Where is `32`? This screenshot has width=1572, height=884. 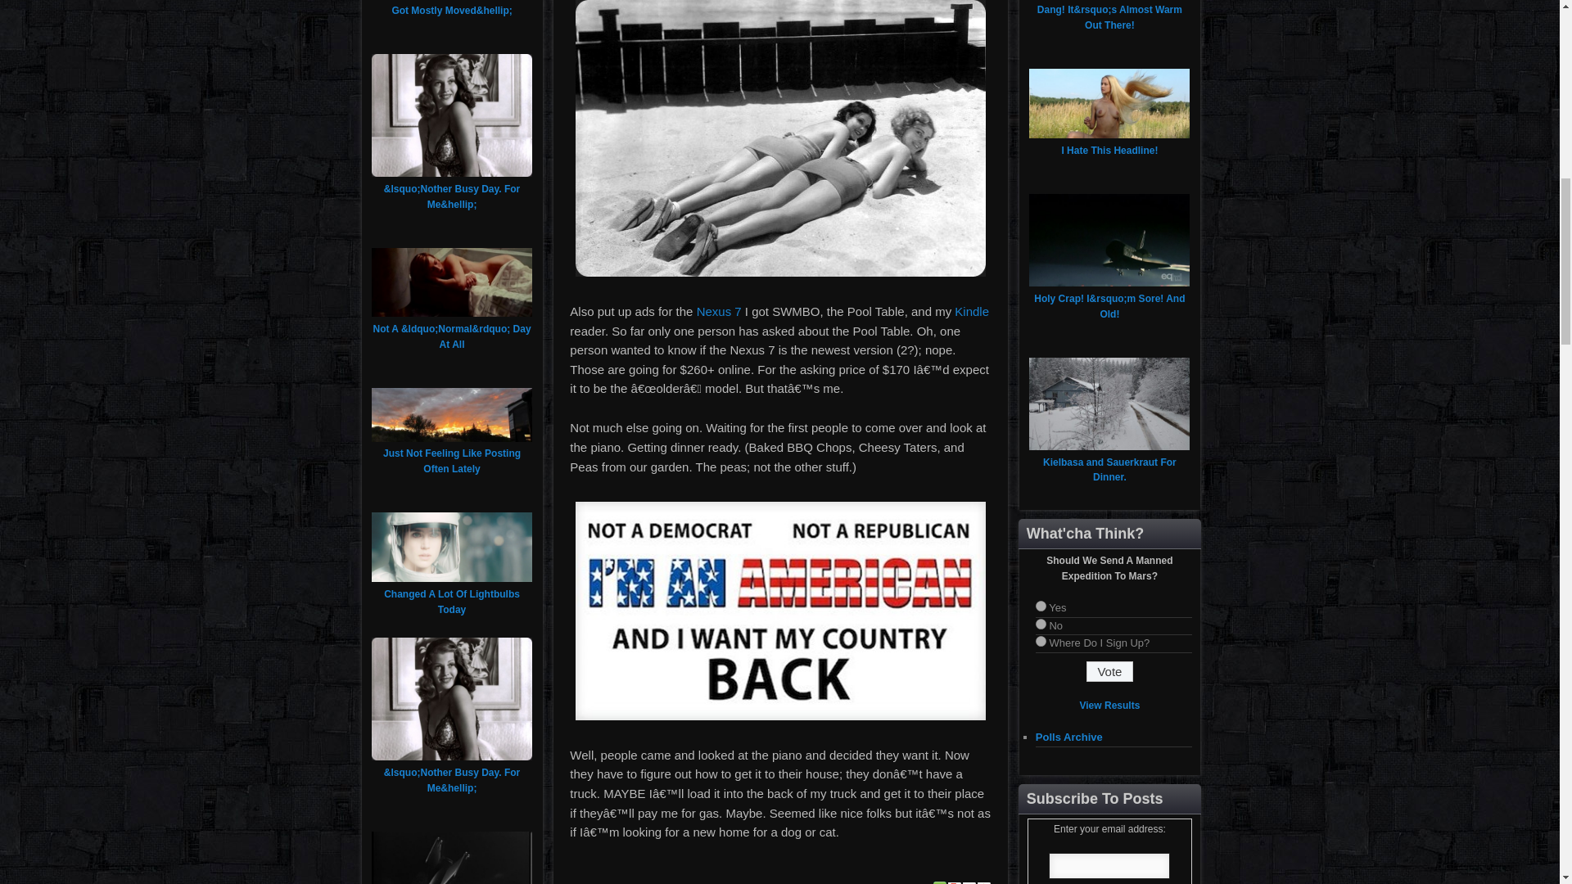
32 is located at coordinates (1041, 624).